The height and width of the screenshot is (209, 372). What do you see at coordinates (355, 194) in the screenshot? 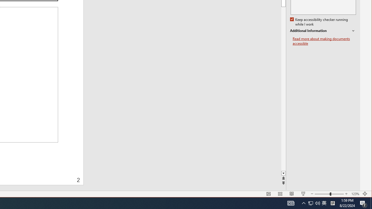
I see `Zoom 123%` at bounding box center [355, 194].